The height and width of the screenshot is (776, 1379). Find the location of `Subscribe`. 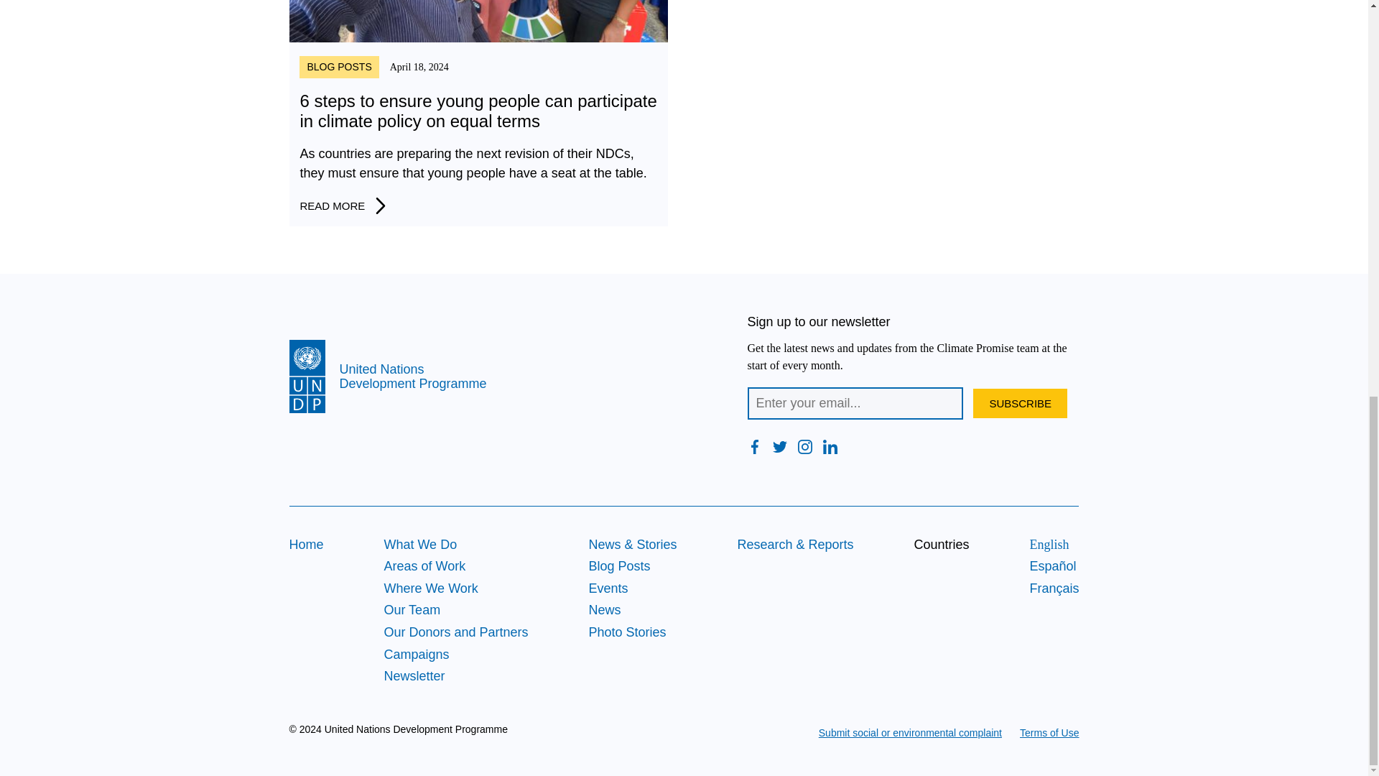

Subscribe is located at coordinates (1020, 404).